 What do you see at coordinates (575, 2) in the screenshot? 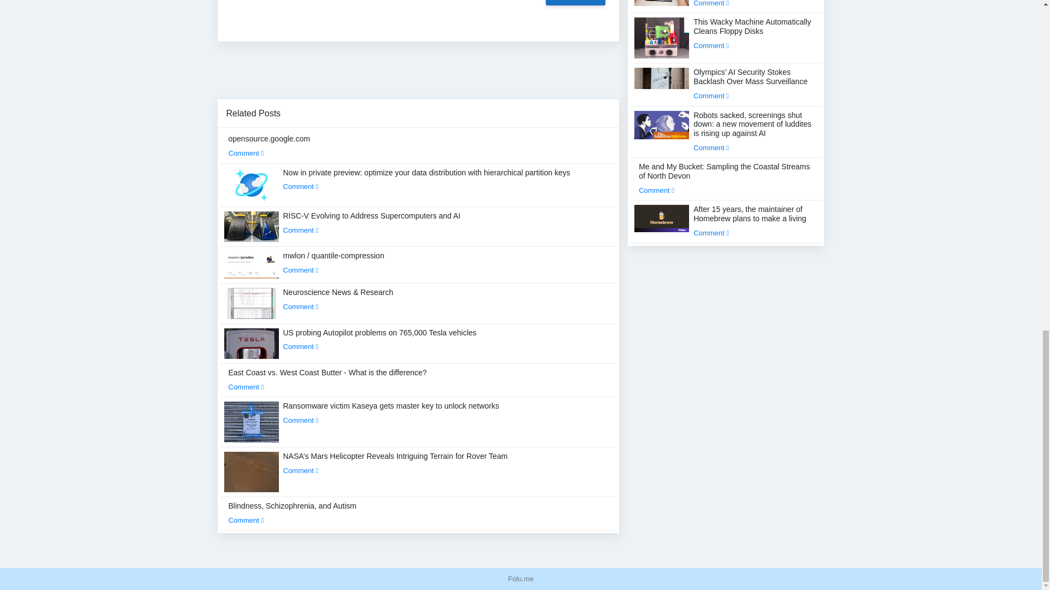
I see `ADD COMMENT` at bounding box center [575, 2].